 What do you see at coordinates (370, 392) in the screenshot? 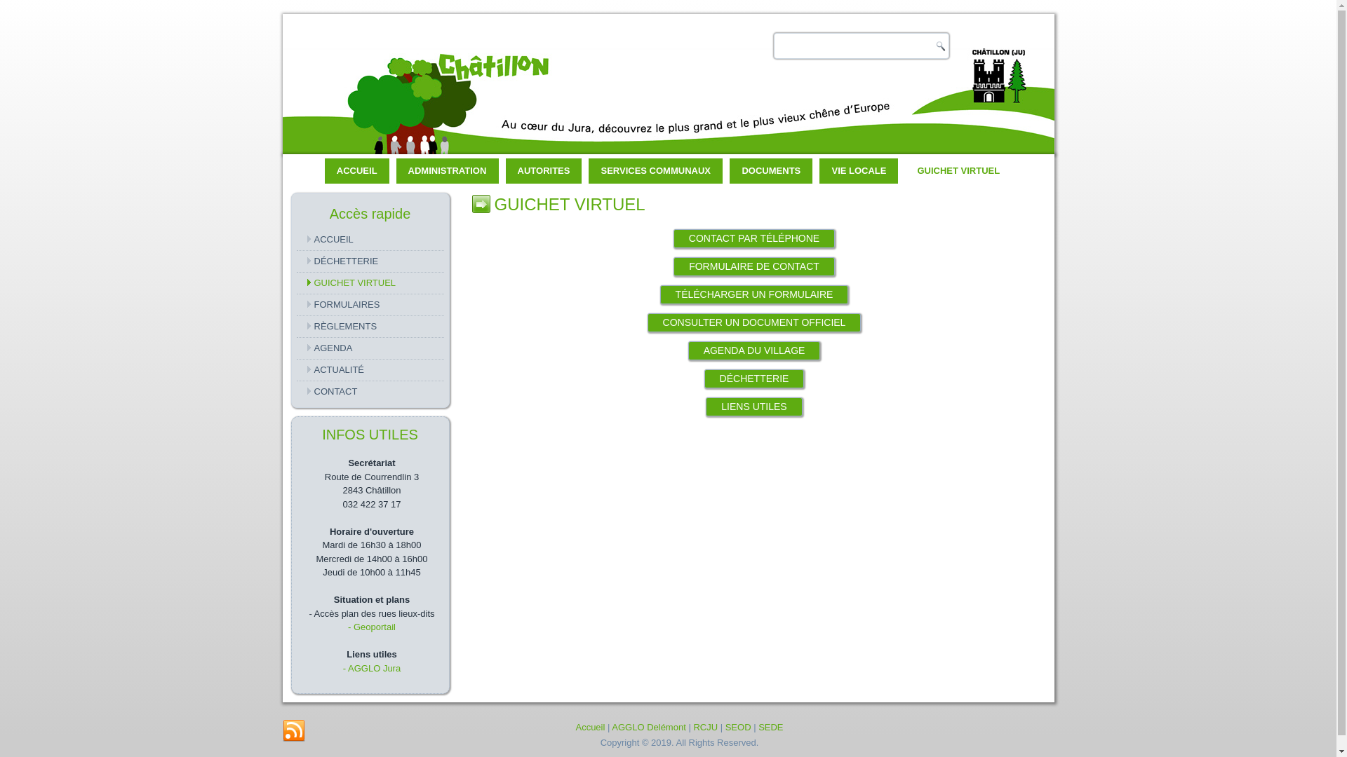
I see `CONTACT` at bounding box center [370, 392].